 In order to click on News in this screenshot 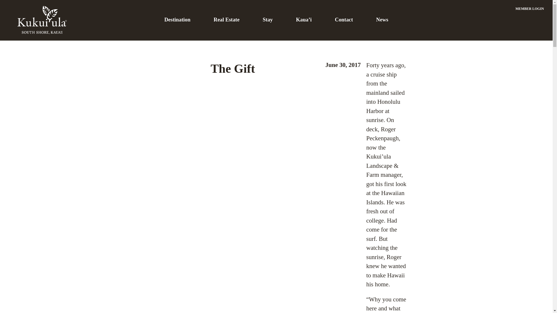, I will do `click(382, 20)`.